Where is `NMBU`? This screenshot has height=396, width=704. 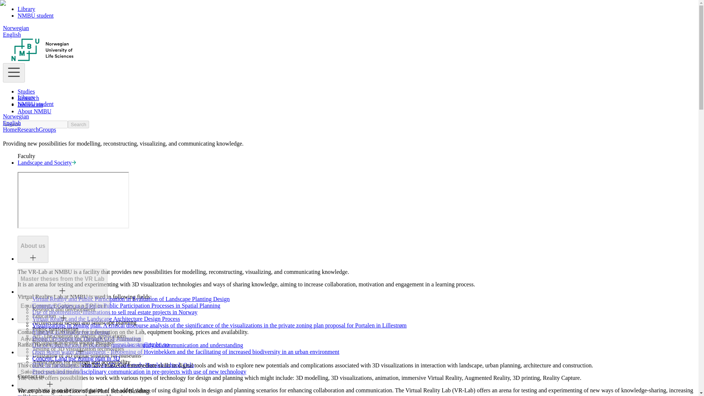 NMBU is located at coordinates (43, 59).